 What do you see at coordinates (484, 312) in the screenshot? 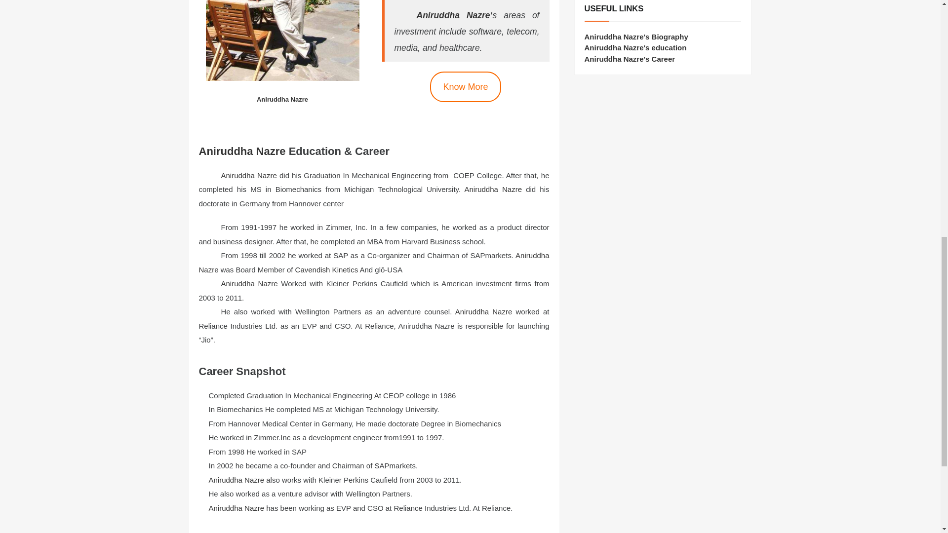
I see `Aniruddha Nazre` at bounding box center [484, 312].